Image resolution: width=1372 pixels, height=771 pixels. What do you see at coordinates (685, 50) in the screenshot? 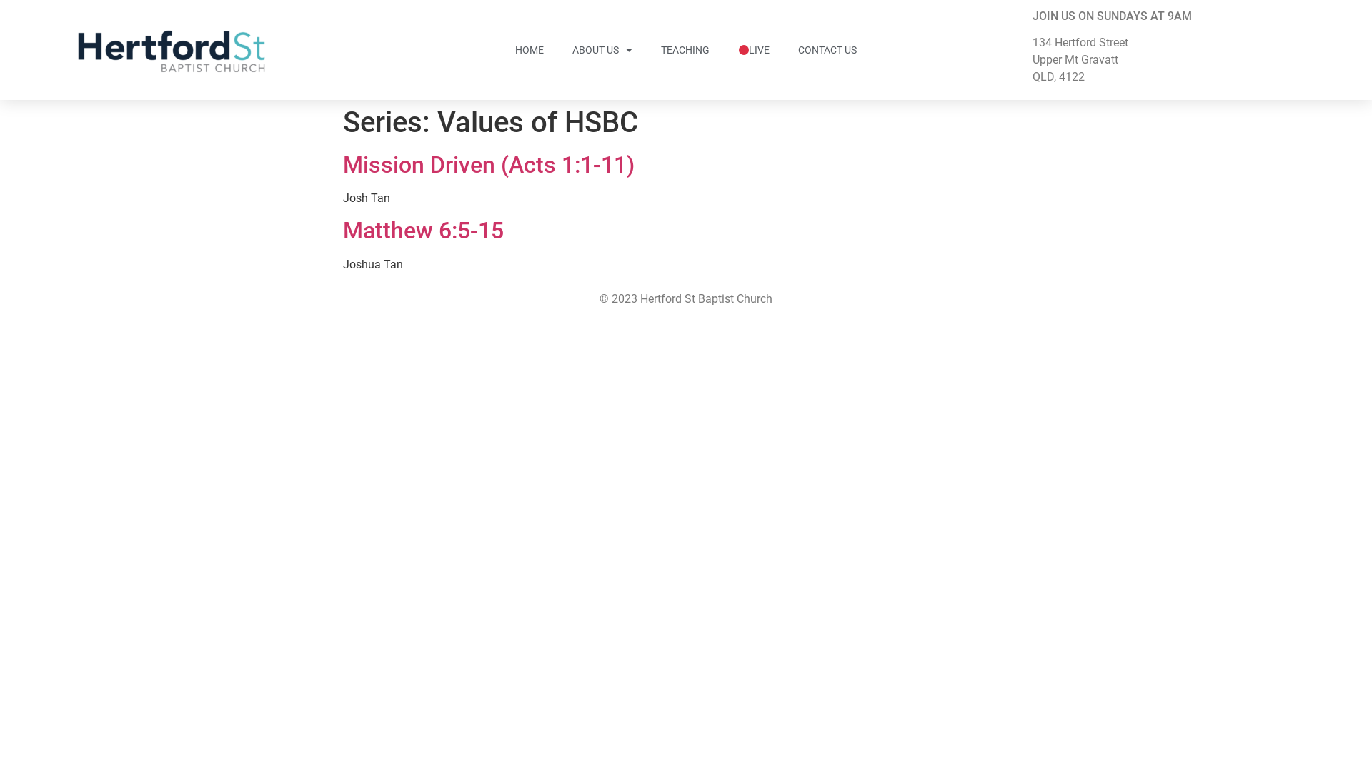
I see `TEACHING` at bounding box center [685, 50].